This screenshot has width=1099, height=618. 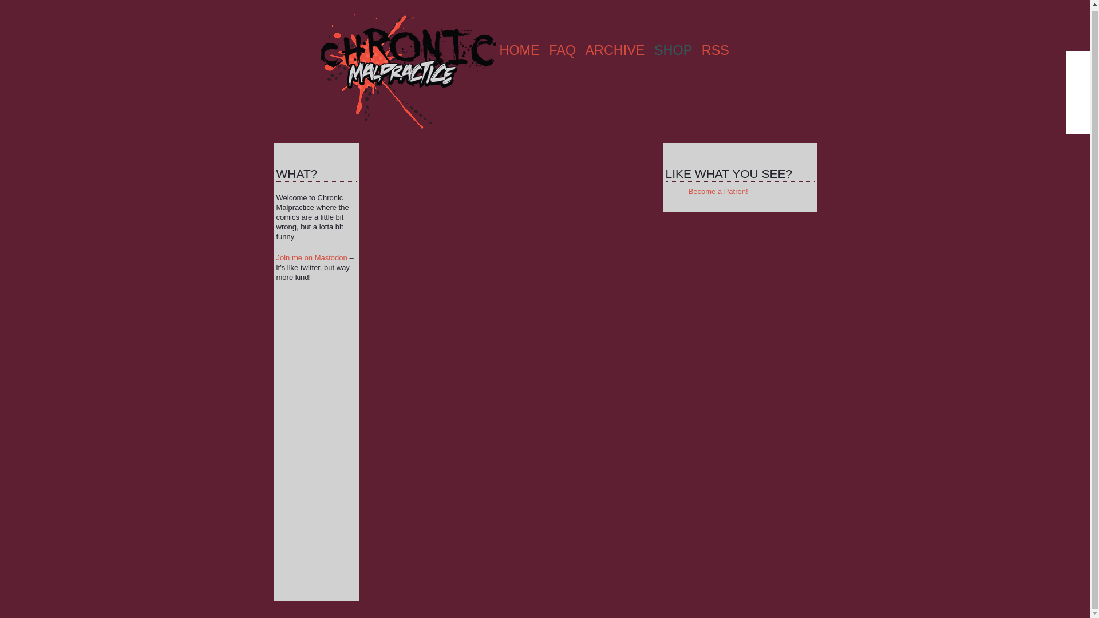 What do you see at coordinates (717, 191) in the screenshot?
I see `Become a Patron!` at bounding box center [717, 191].